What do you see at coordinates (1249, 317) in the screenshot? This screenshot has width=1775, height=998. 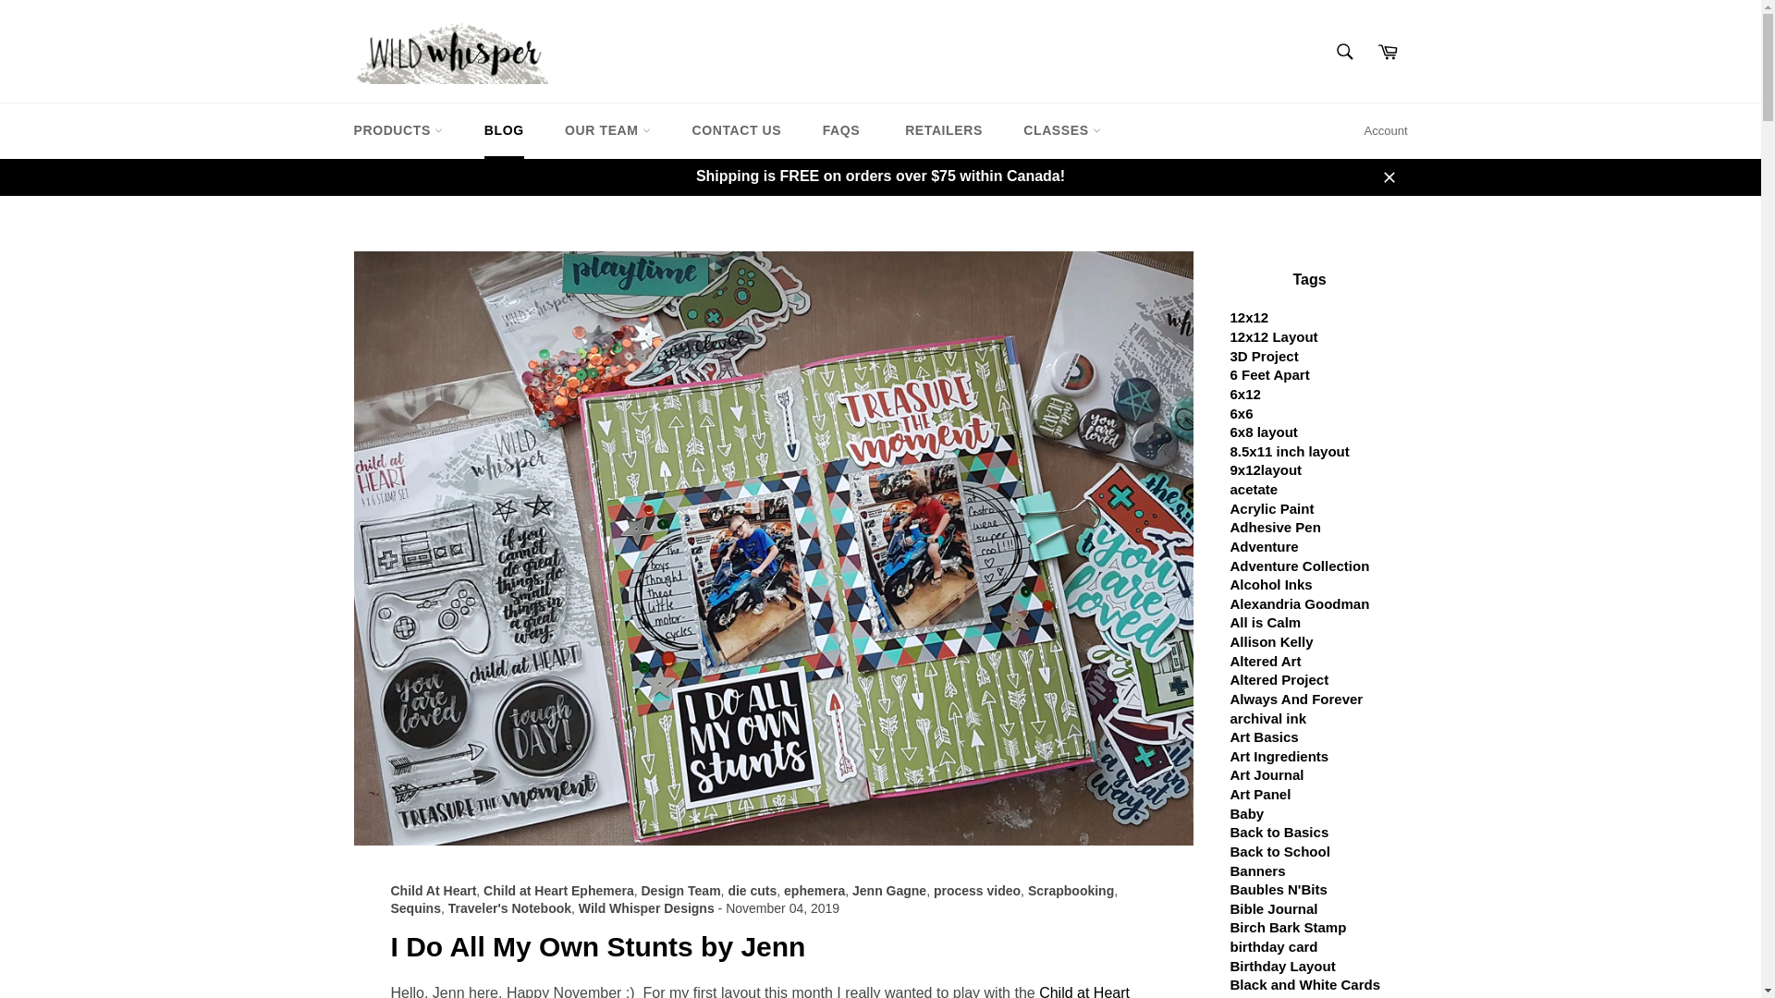 I see `Show articles tagged 12x12` at bounding box center [1249, 317].